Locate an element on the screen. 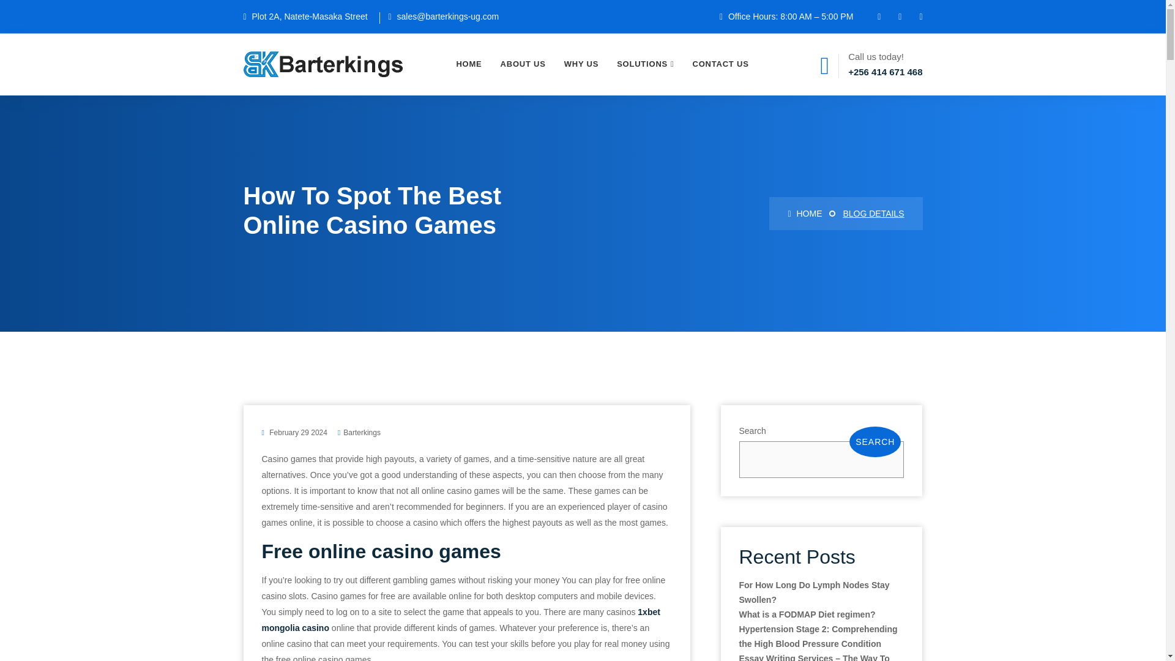 Image resolution: width=1175 pixels, height=661 pixels. SEARCH is located at coordinates (875, 442).